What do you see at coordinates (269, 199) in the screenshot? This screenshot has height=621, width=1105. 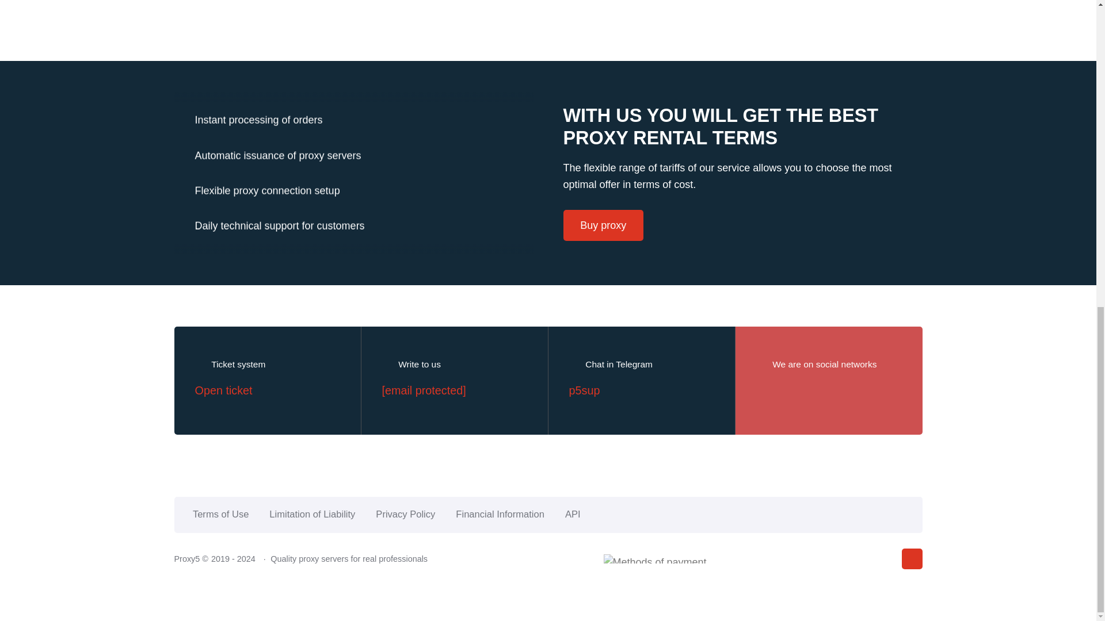 I see `Instant processing of orders` at bounding box center [269, 199].